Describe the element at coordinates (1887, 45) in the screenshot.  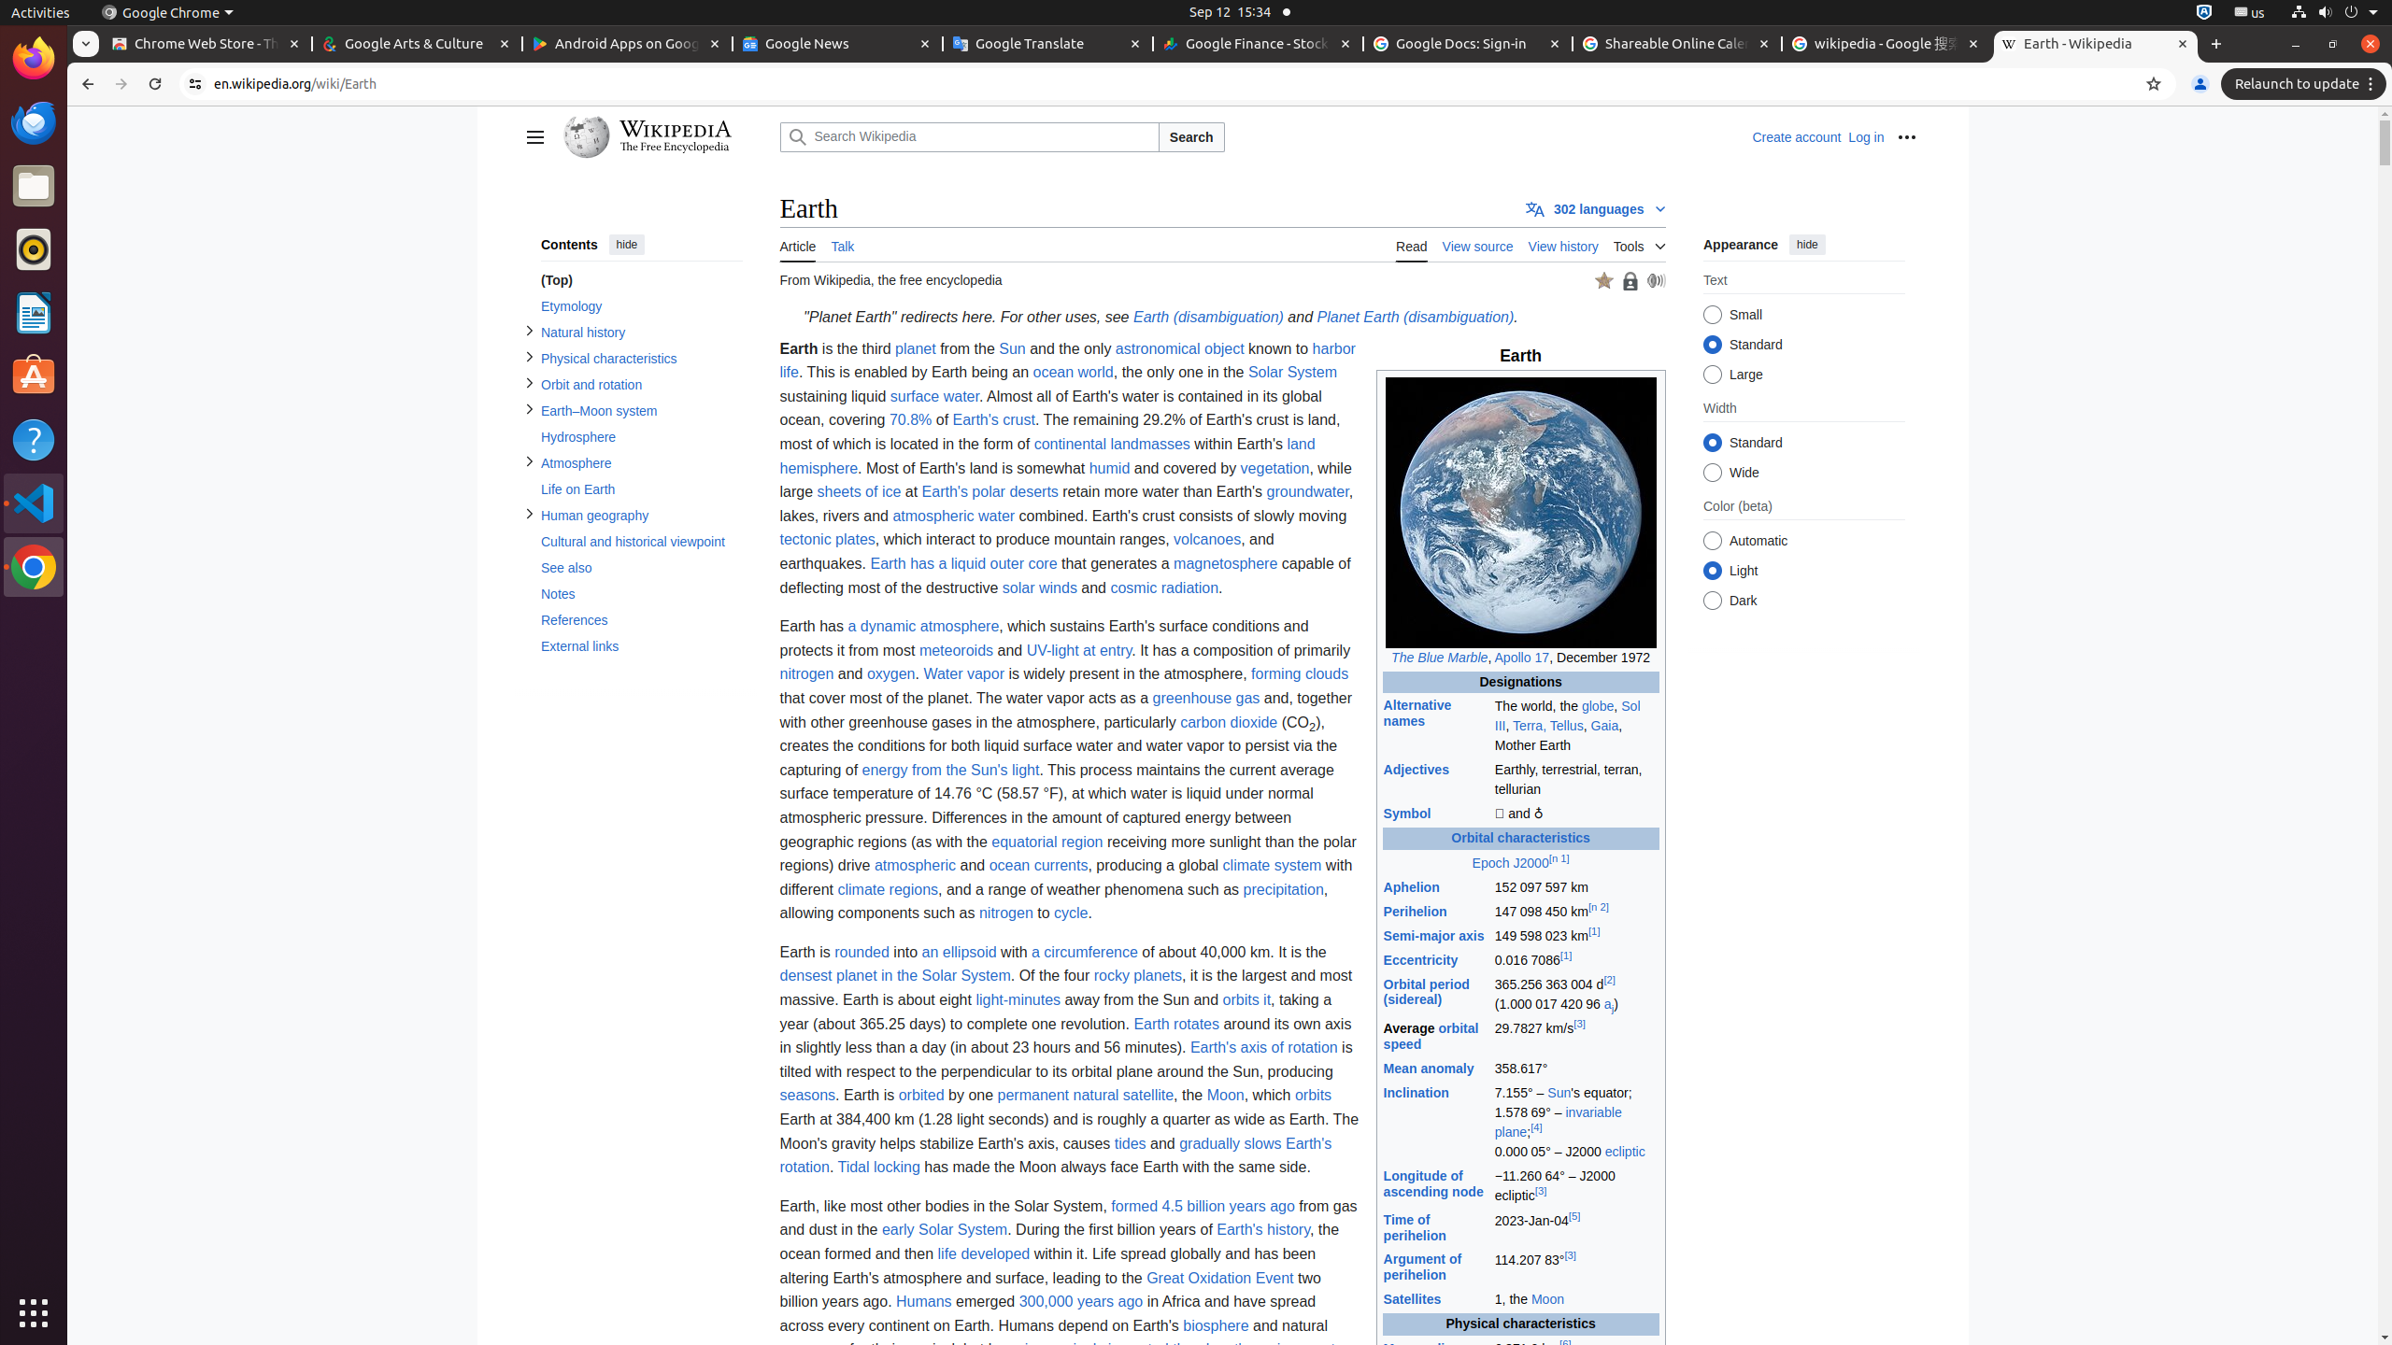
I see `wikipedia - Google 搜索 - Memory usage - 85.9 MB` at that location.